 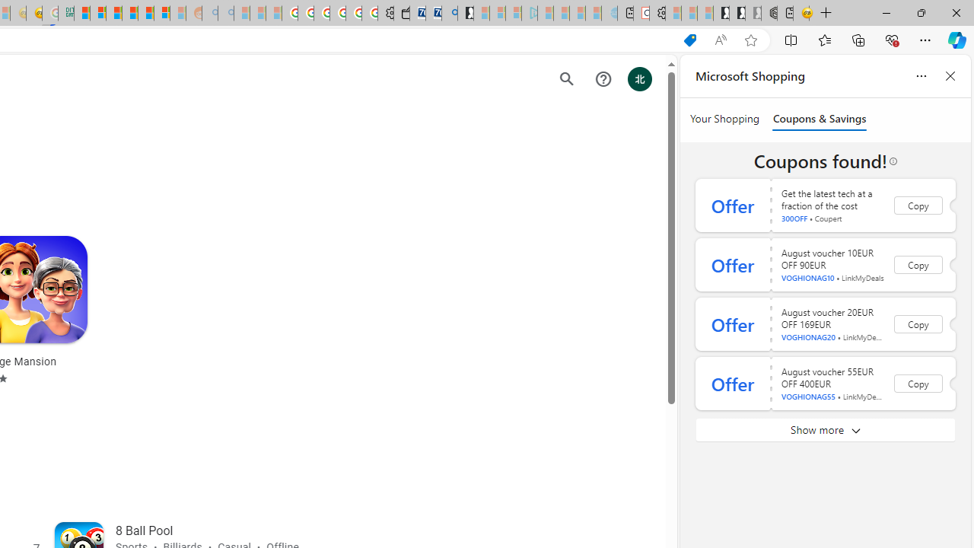 I want to click on Bing Real Estate - Home sales and rental listings, so click(x=450, y=14).